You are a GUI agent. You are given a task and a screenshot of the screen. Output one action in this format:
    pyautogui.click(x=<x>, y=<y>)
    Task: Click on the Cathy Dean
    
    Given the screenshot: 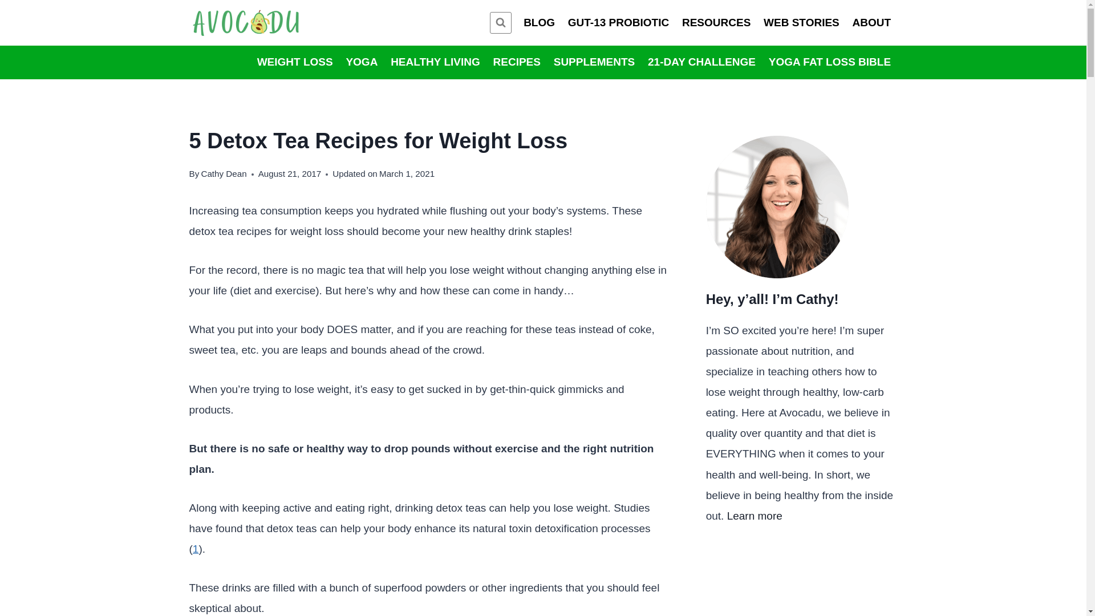 What is the action you would take?
    pyautogui.click(x=224, y=173)
    